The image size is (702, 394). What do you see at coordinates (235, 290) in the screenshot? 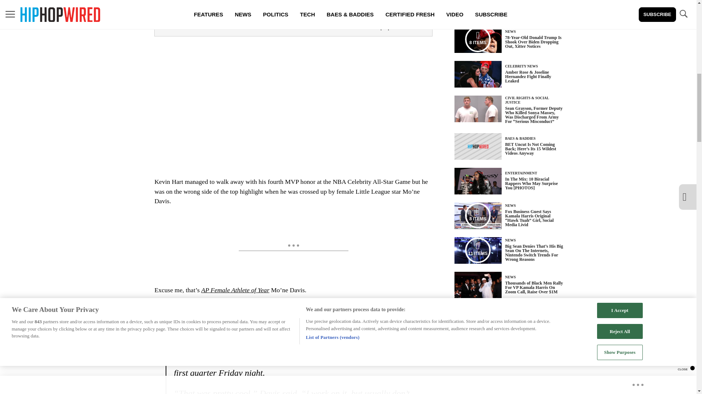
I see `AP Female Athlete of Year` at bounding box center [235, 290].